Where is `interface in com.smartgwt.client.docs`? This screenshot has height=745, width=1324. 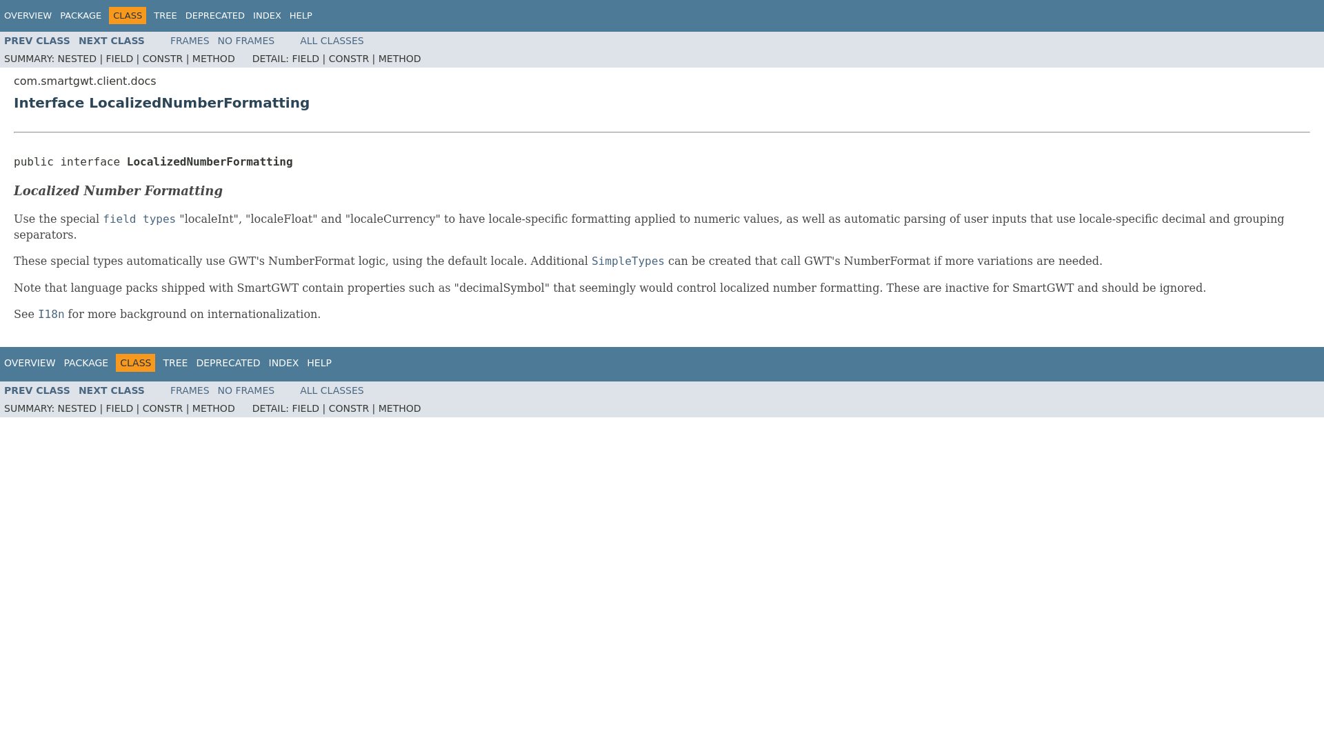
interface in com.smartgwt.client.docs is located at coordinates (37, 390).